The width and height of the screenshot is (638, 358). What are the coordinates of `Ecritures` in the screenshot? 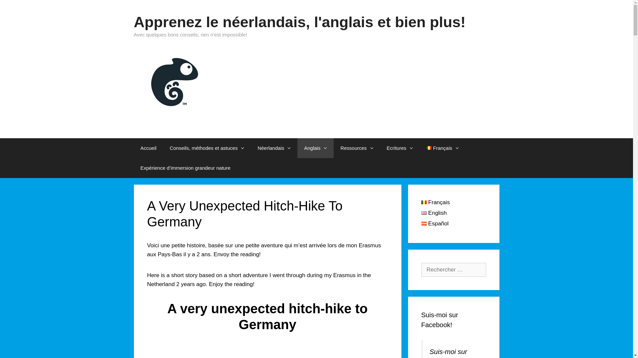 It's located at (400, 148).